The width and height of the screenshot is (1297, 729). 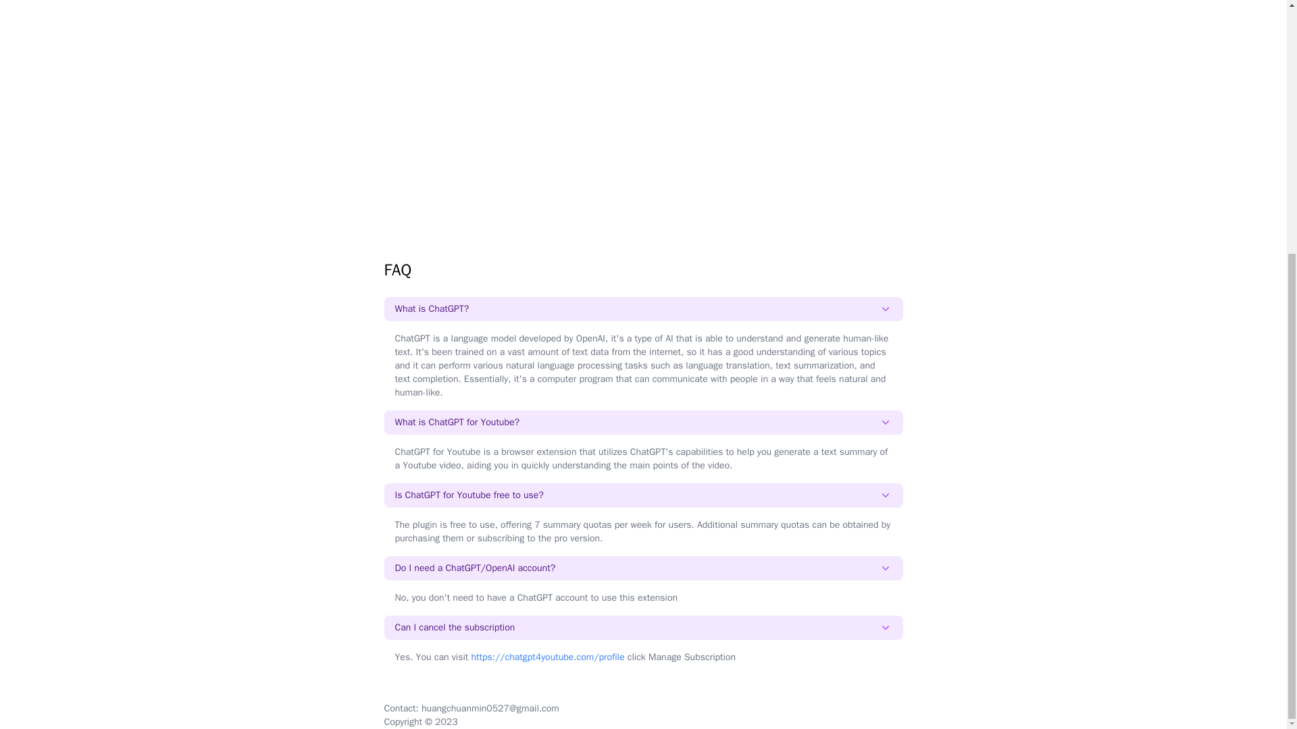 I want to click on Can I cancel the subscription, so click(x=643, y=628).